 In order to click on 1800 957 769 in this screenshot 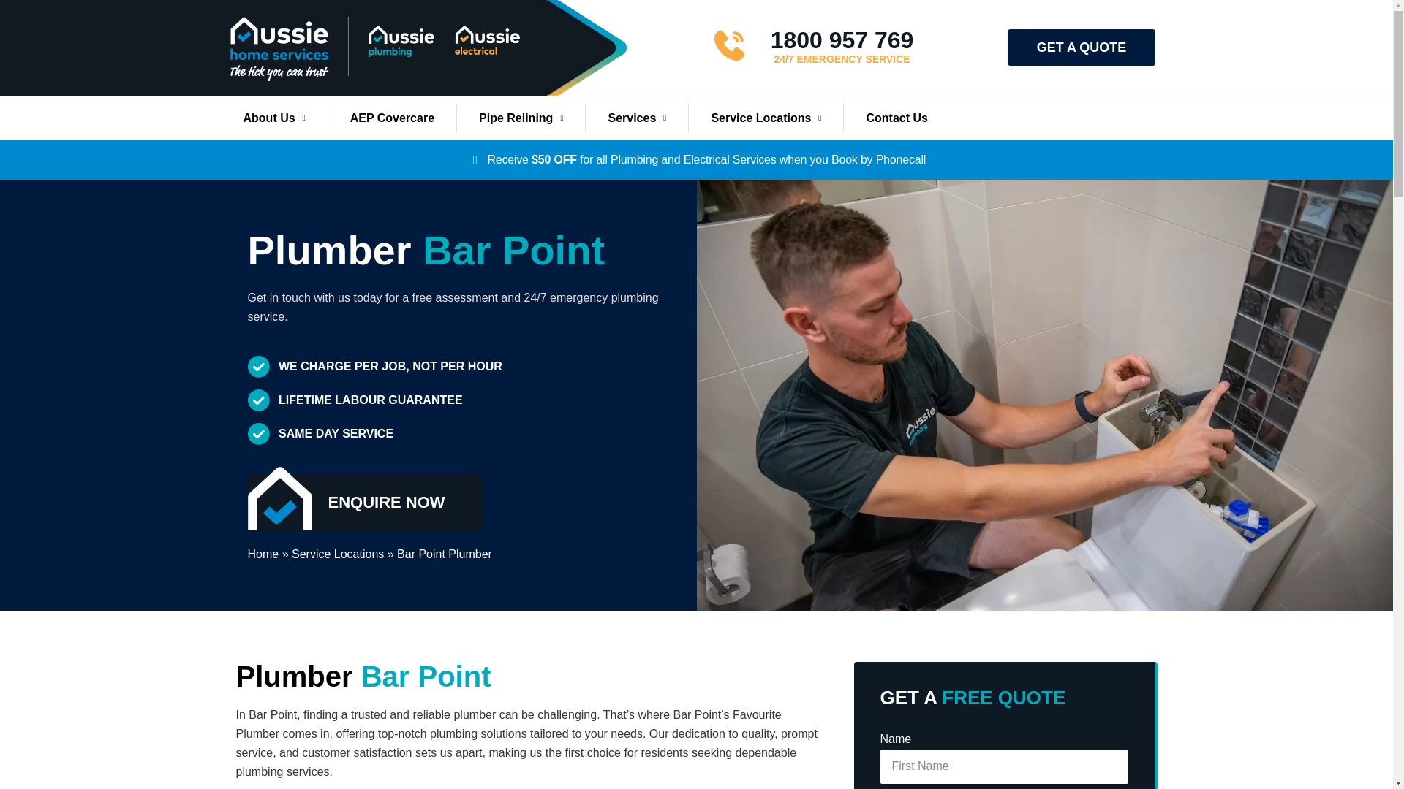, I will do `click(842, 39)`.